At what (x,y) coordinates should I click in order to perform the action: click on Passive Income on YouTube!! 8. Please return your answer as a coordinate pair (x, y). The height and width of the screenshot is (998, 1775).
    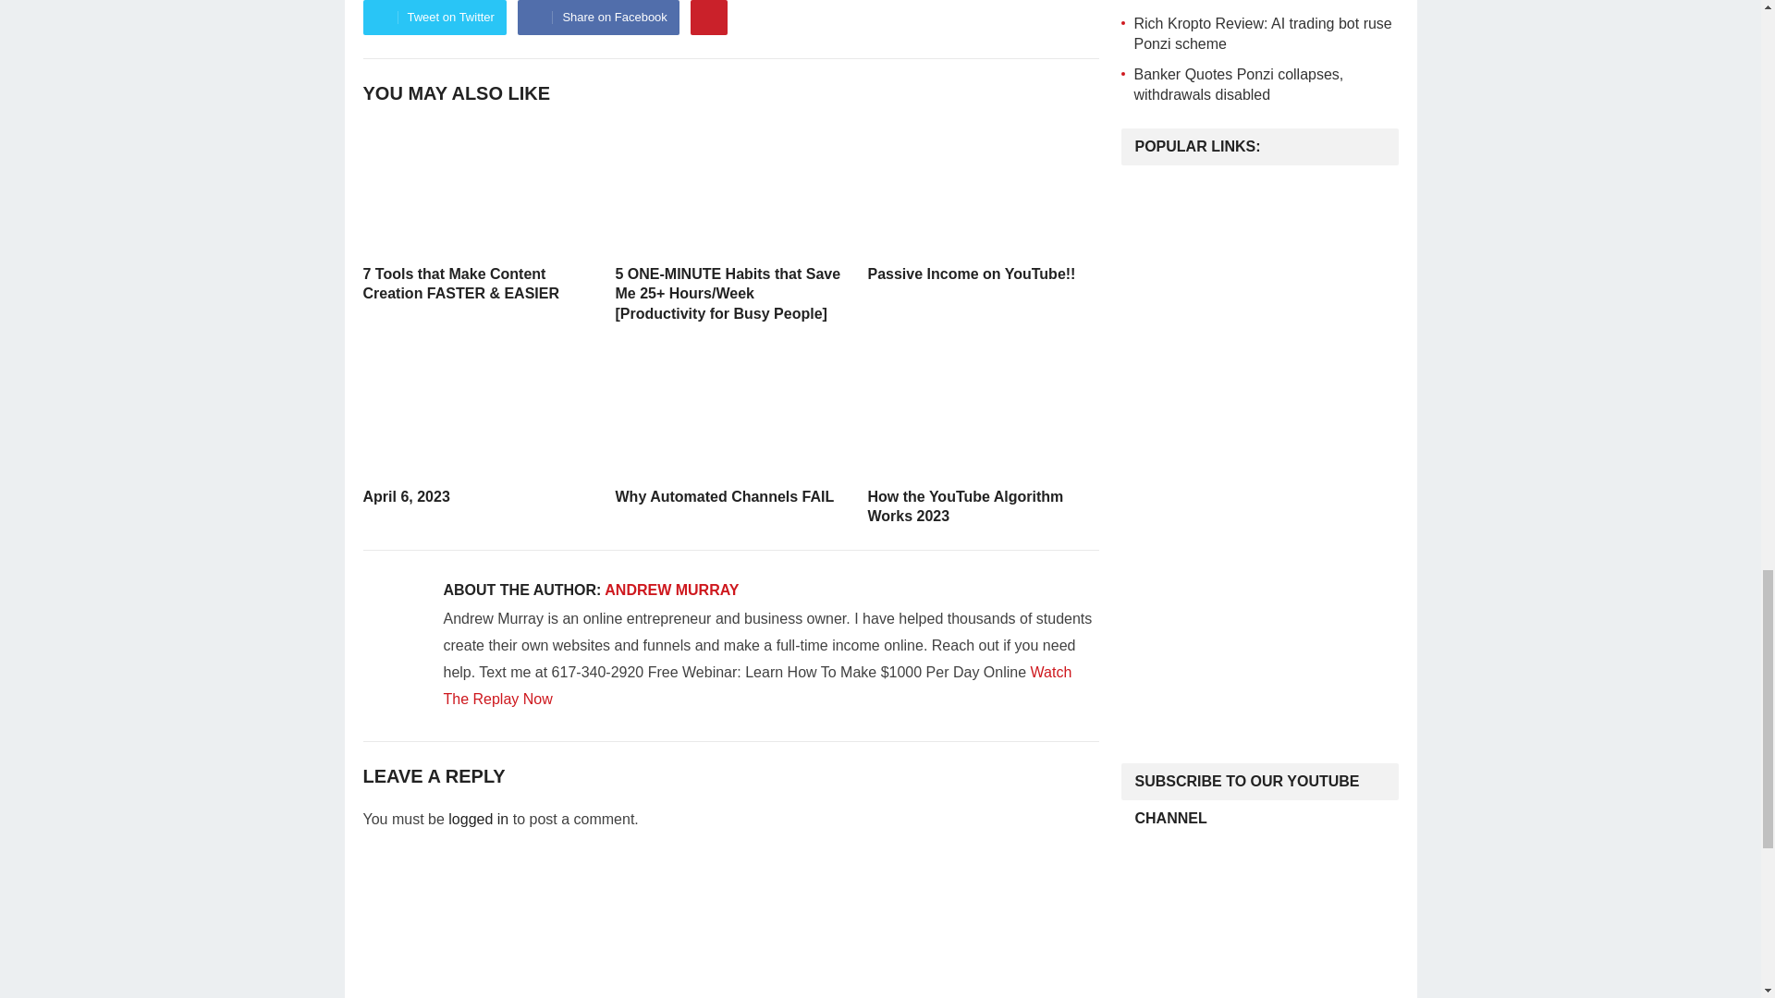
    Looking at the image, I should click on (982, 189).